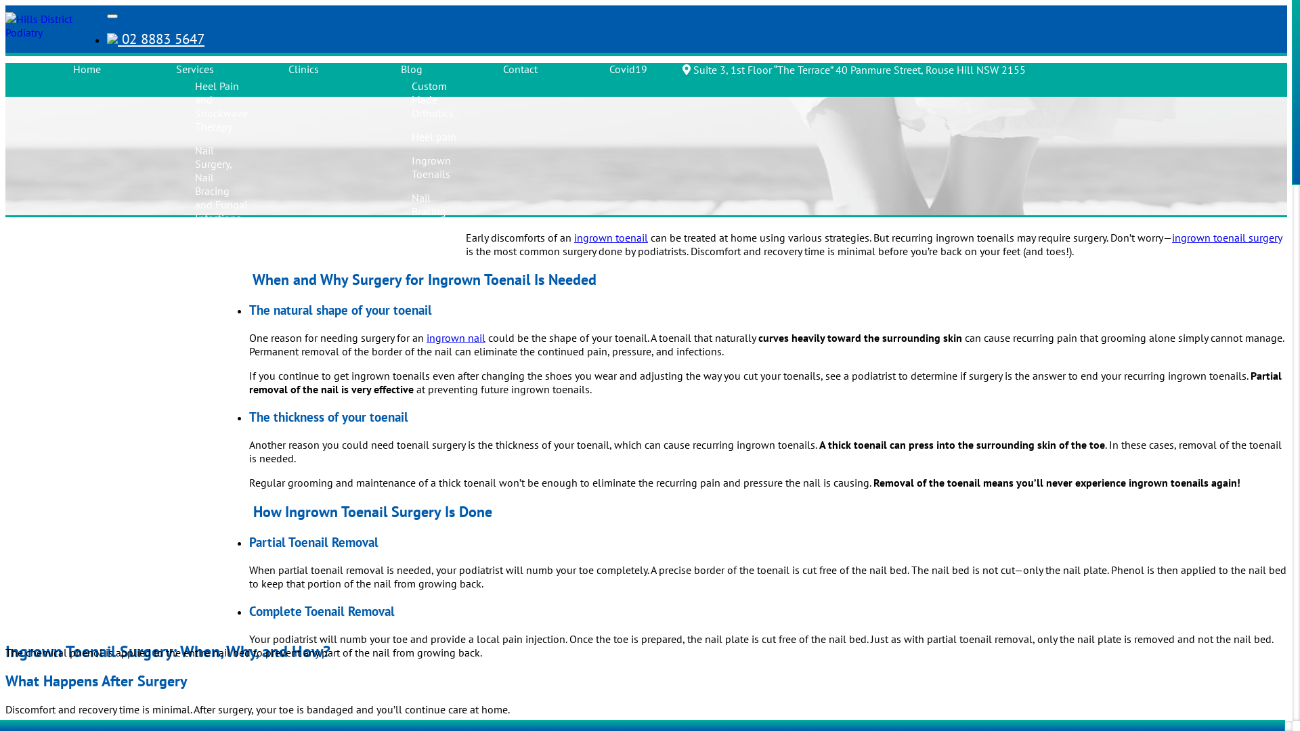 This screenshot has height=731, width=1300. What do you see at coordinates (520, 69) in the screenshot?
I see `Contact` at bounding box center [520, 69].